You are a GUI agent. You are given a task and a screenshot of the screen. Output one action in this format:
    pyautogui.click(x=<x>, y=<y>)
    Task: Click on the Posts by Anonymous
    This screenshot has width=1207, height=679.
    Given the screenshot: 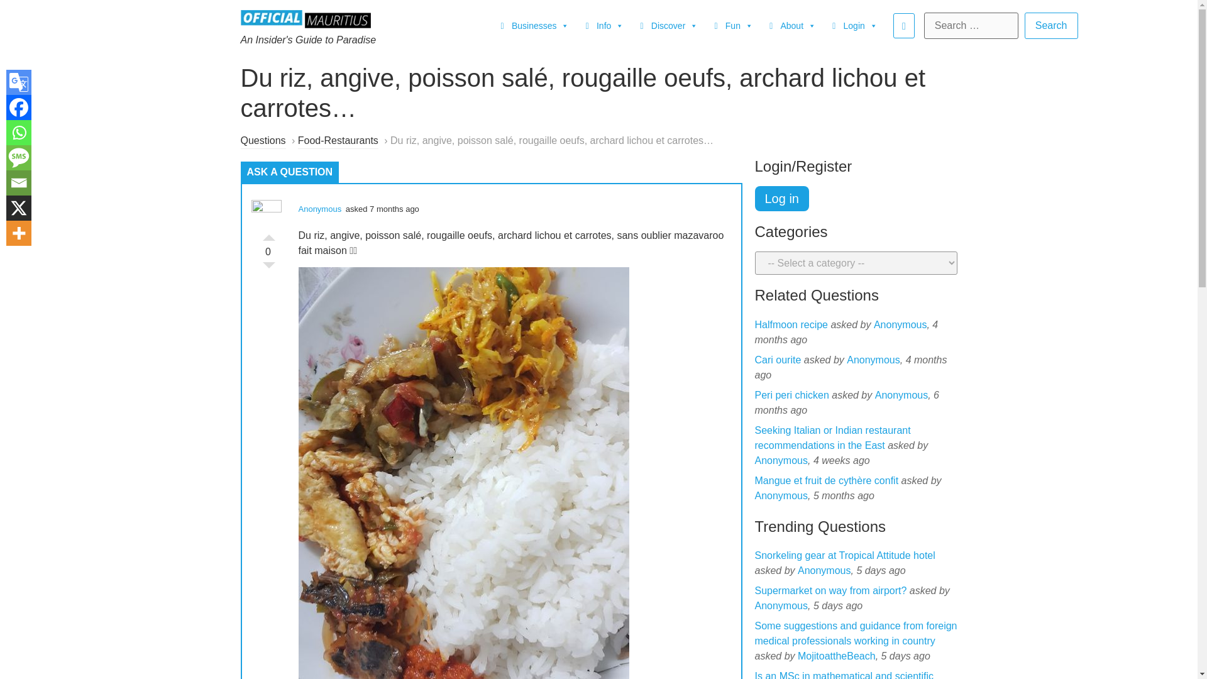 What is the action you would take?
    pyautogui.click(x=900, y=324)
    